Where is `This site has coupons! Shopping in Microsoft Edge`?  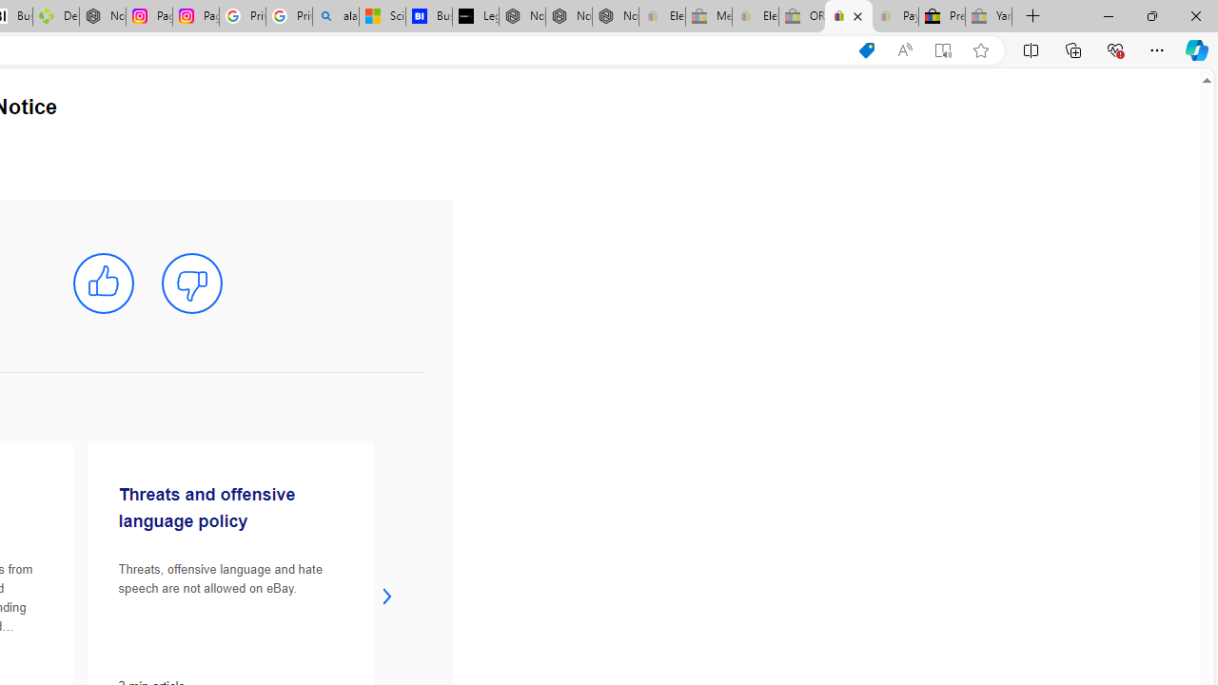
This site has coupons! Shopping in Microsoft Edge is located at coordinates (866, 50).